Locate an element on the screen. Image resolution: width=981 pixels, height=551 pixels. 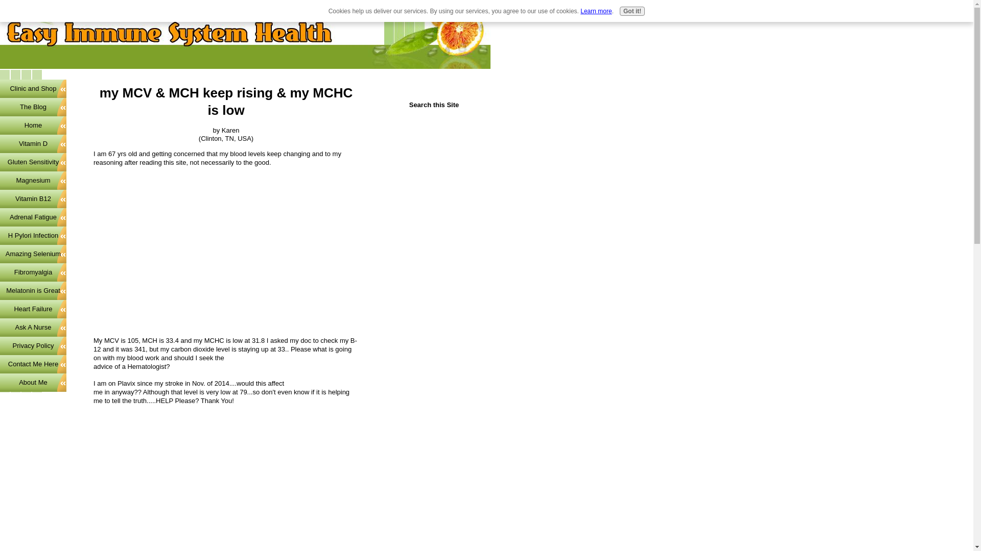
Heart Failure is located at coordinates (33, 309).